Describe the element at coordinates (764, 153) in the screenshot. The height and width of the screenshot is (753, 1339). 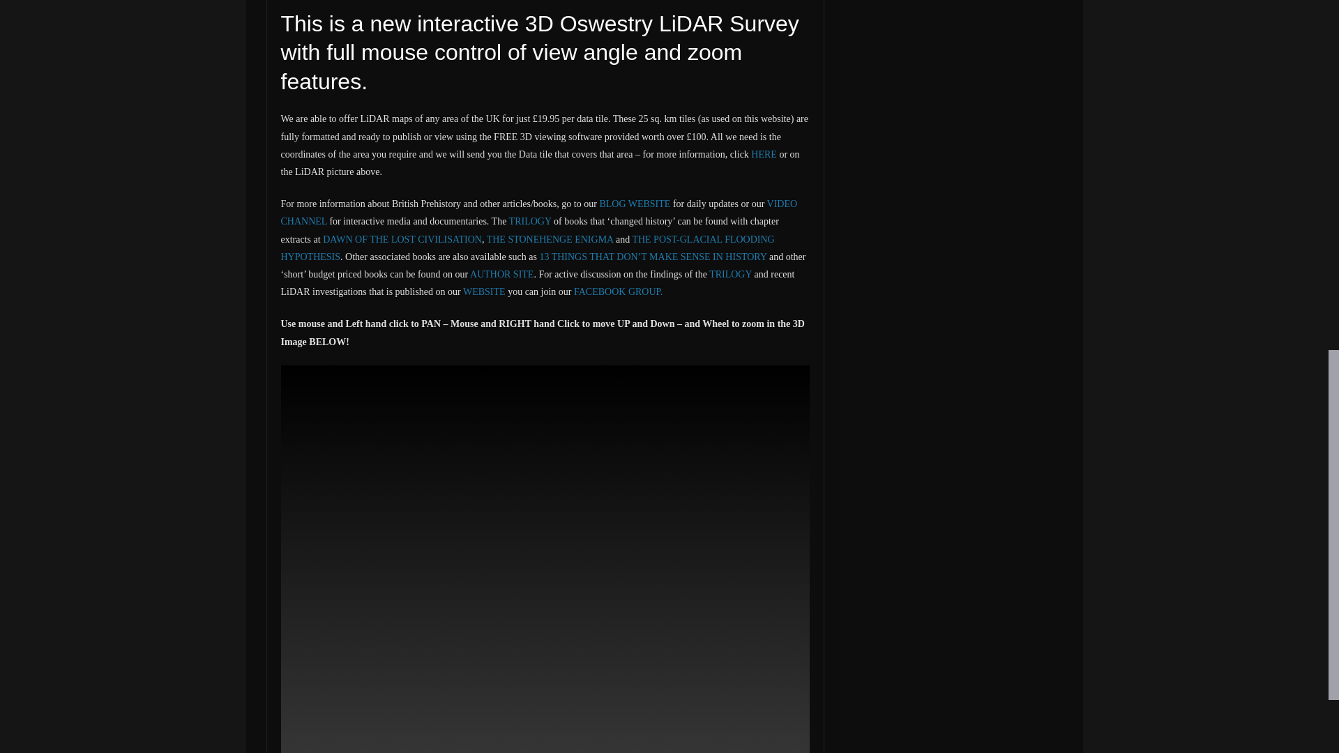
I see `HERE` at that location.